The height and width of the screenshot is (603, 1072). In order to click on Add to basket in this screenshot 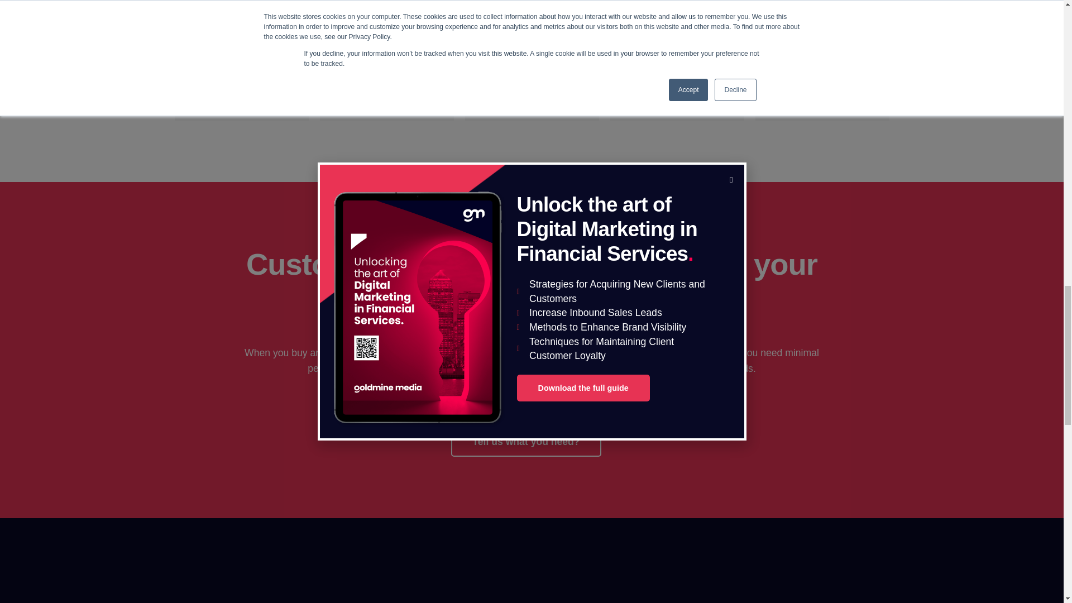, I will do `click(822, 90)`.